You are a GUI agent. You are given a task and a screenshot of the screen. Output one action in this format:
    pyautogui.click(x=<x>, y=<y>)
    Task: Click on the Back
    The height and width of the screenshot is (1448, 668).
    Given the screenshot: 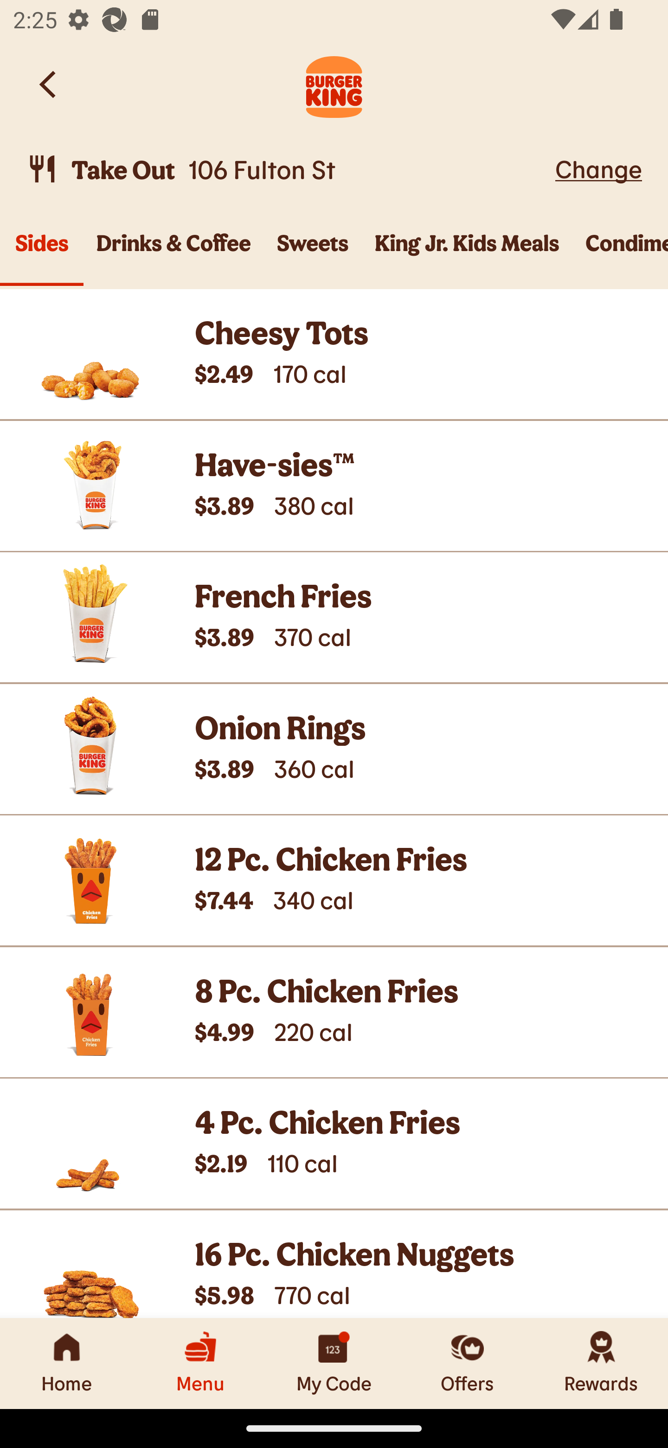 What is the action you would take?
    pyautogui.click(x=49, y=84)
    